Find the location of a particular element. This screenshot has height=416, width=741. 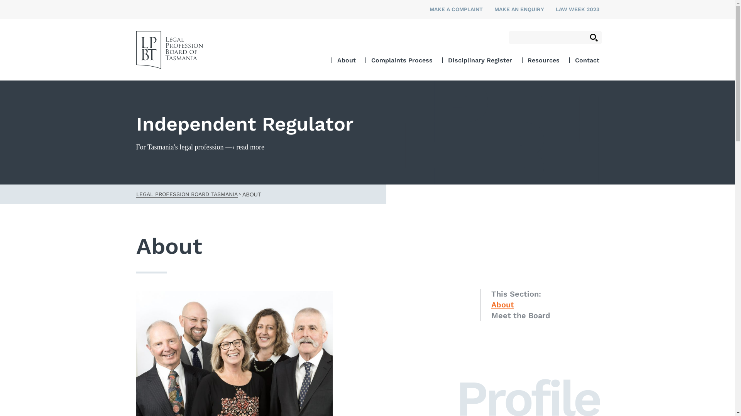

MAKE AN ENQUIRY is located at coordinates (519, 9).